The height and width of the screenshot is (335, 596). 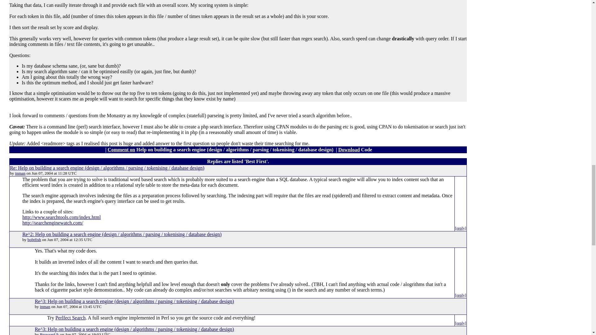 I want to click on inman, so click(x=20, y=173).